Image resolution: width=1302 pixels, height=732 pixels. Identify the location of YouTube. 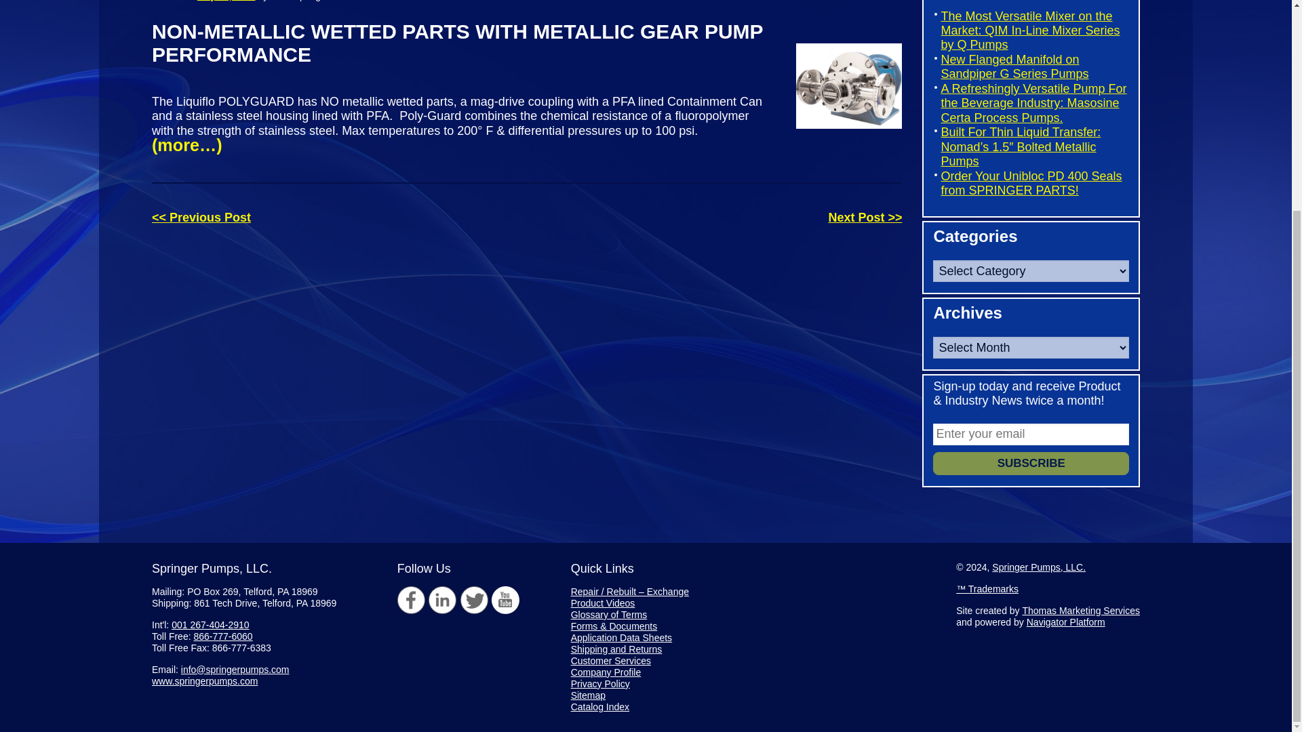
(506, 601).